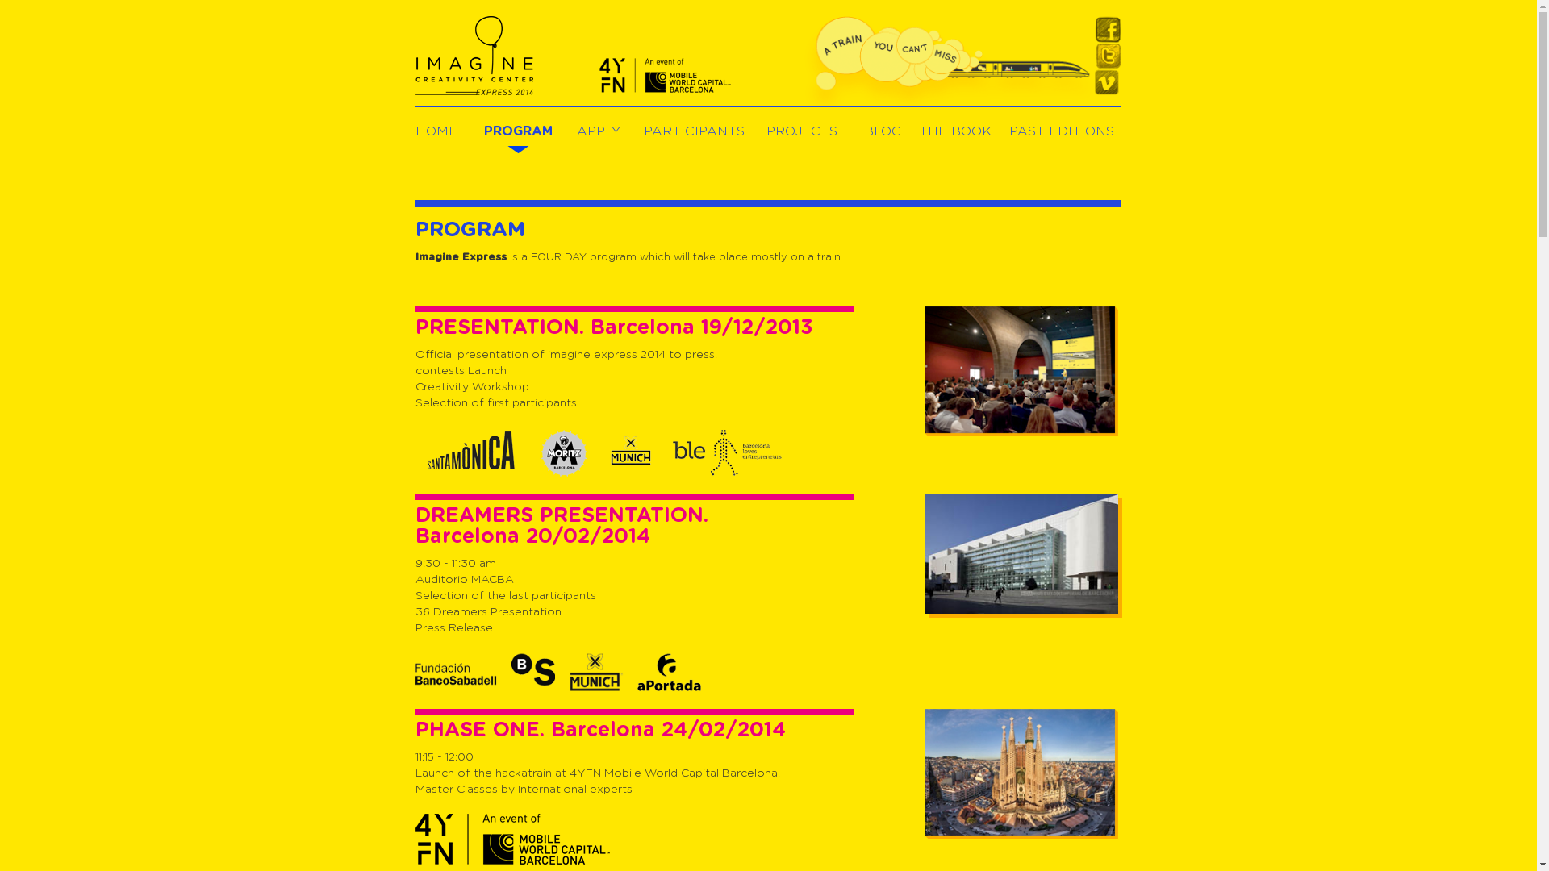 The width and height of the screenshot is (1549, 871). What do you see at coordinates (882, 131) in the screenshot?
I see `BLOG` at bounding box center [882, 131].